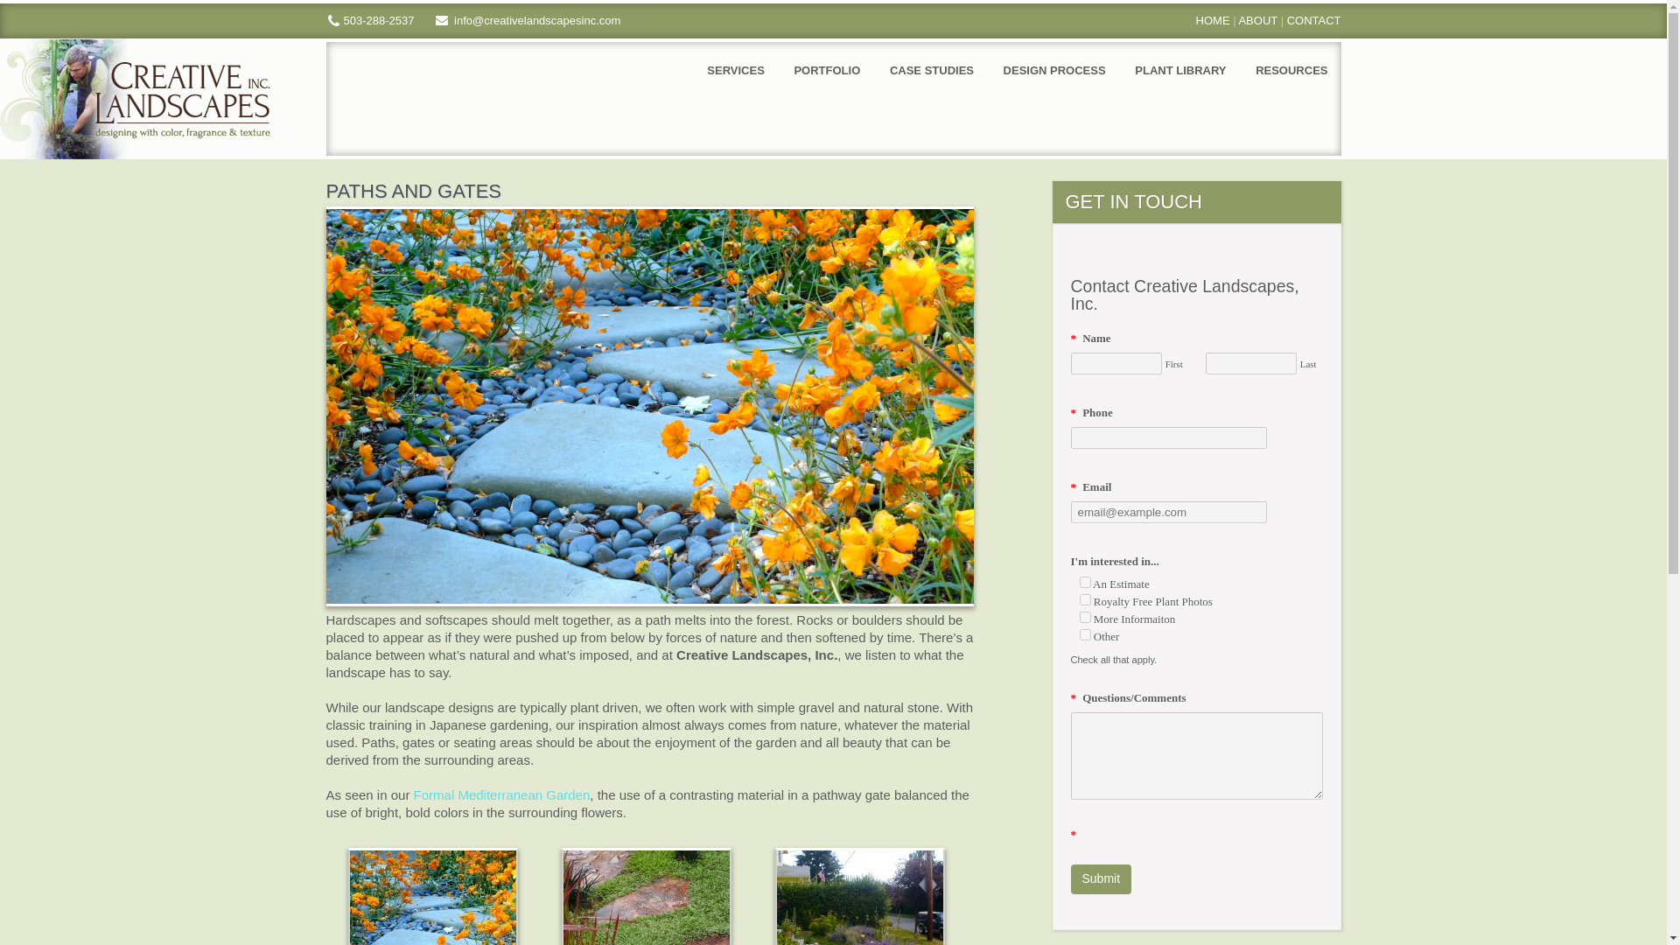 Image resolution: width=1680 pixels, height=945 pixels. What do you see at coordinates (735, 70) in the screenshot?
I see `SERVICES` at bounding box center [735, 70].